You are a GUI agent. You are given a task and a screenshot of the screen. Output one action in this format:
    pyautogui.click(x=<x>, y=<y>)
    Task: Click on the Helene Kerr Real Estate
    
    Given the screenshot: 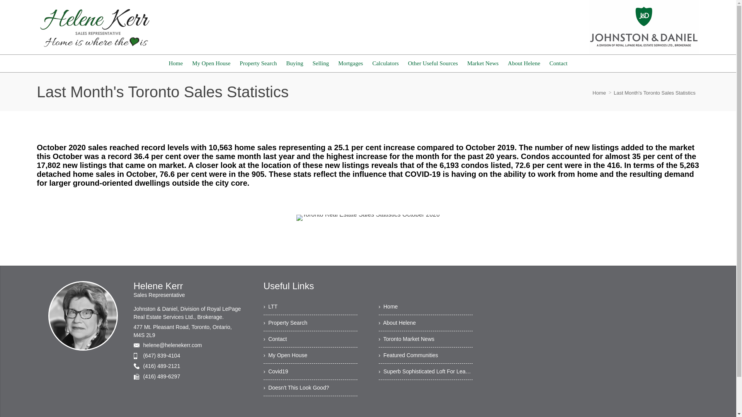 What is the action you would take?
    pyautogui.click(x=94, y=27)
    